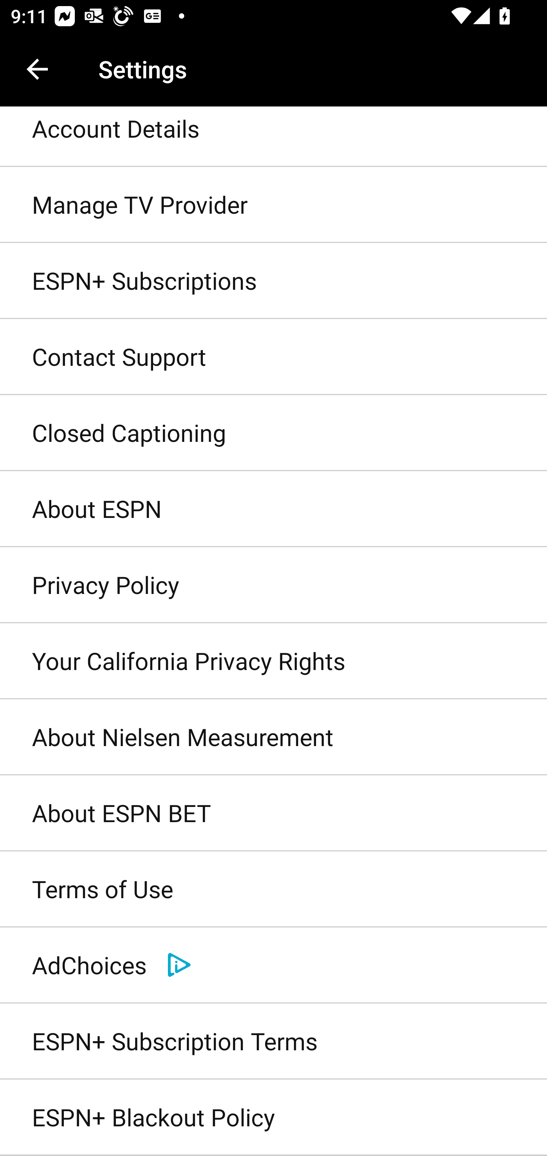 This screenshot has width=547, height=1156. What do you see at coordinates (273, 281) in the screenshot?
I see `ESPN+ Subscriptions` at bounding box center [273, 281].